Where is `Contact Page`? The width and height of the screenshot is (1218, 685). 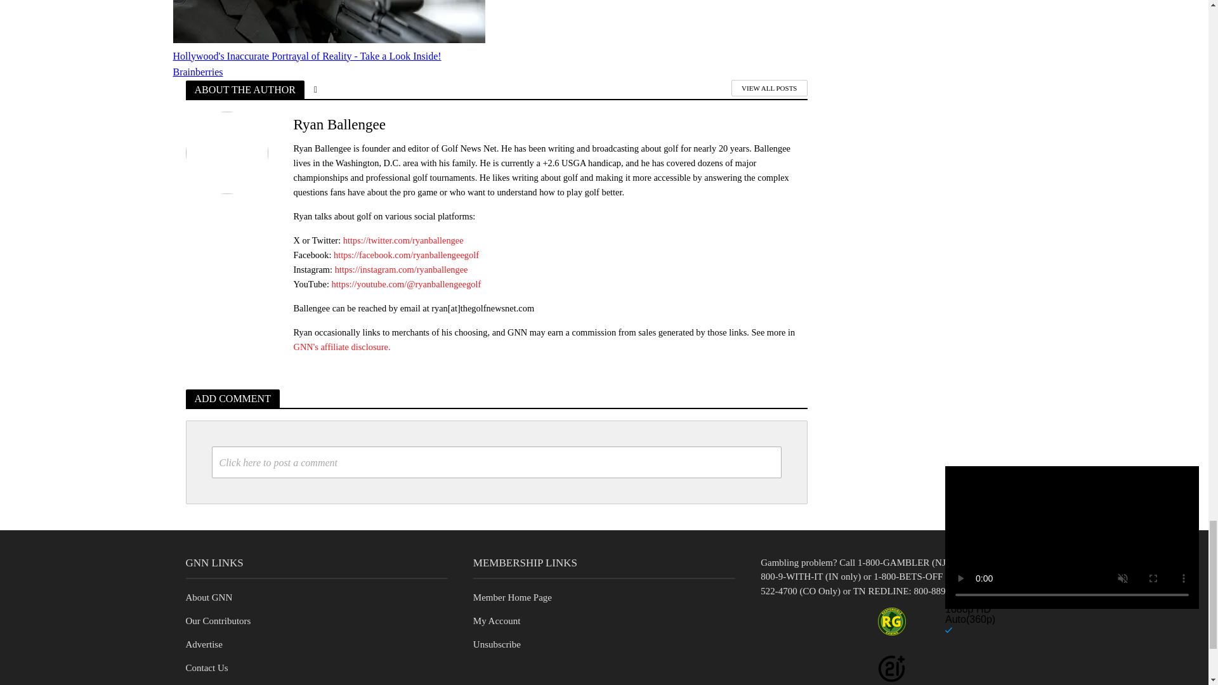 Contact Page is located at coordinates (206, 667).